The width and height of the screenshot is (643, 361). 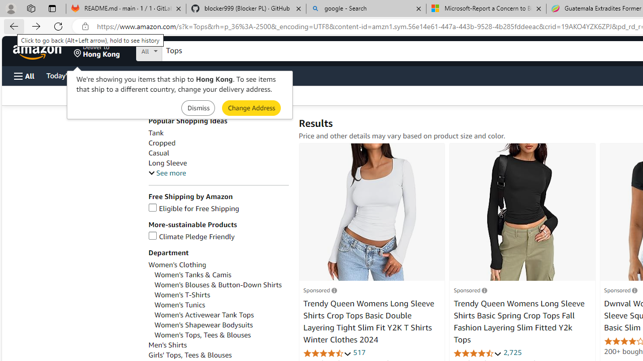 I want to click on Cropped, so click(x=162, y=143).